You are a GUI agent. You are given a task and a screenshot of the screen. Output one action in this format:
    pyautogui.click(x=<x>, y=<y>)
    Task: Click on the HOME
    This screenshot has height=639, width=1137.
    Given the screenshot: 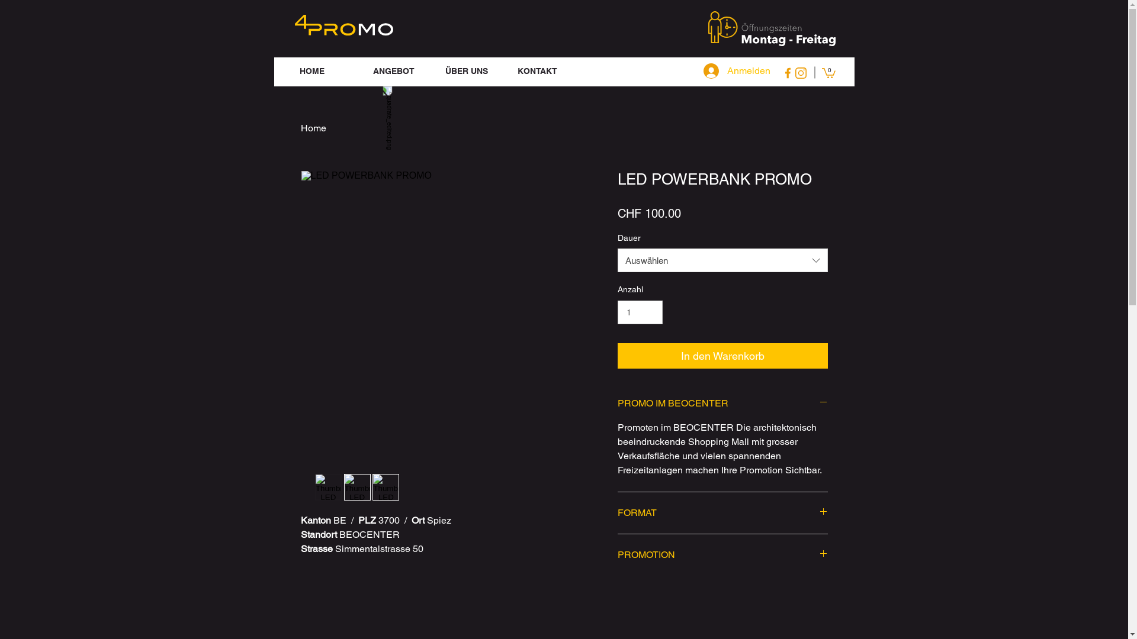 What is the action you would take?
    pyautogui.click(x=326, y=71)
    